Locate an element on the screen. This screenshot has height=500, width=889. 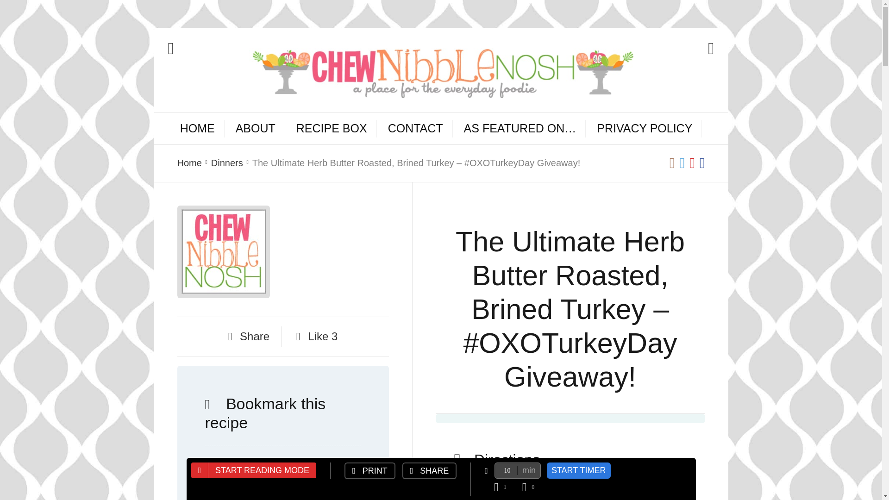
RECIPE BOX is located at coordinates (332, 129).